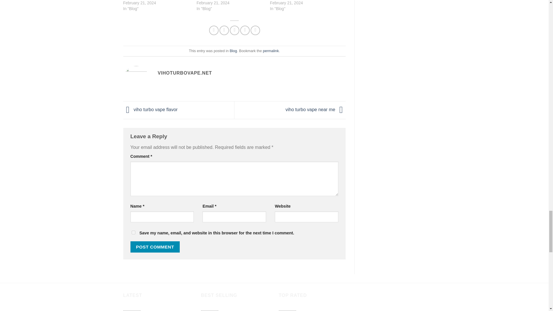 The width and height of the screenshot is (553, 311). I want to click on Post Comment, so click(155, 247).